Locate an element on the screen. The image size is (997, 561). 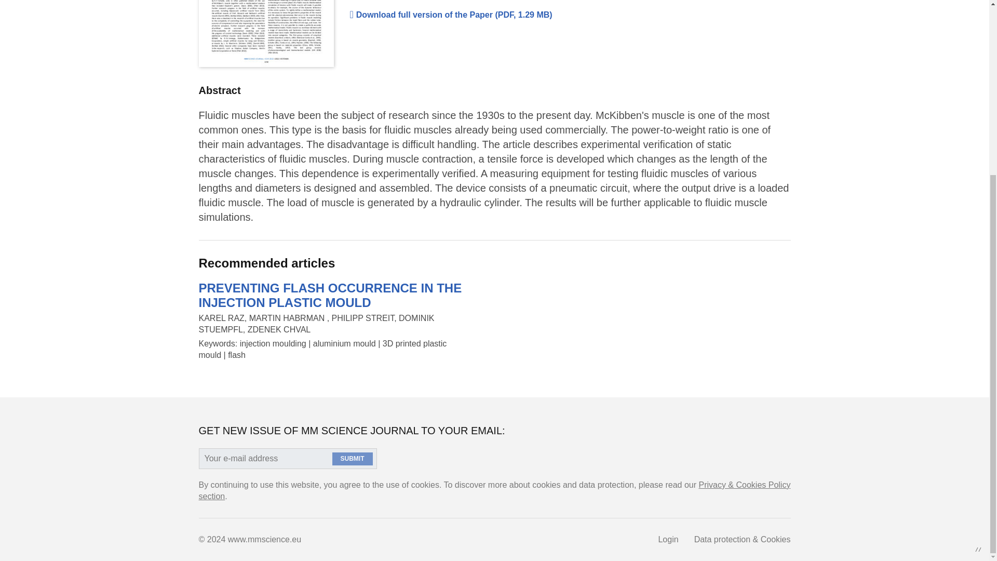
PREVENTING FLASH OCCURRENCE IN THE INJECTION PLASTIC MOULD is located at coordinates (330, 295).